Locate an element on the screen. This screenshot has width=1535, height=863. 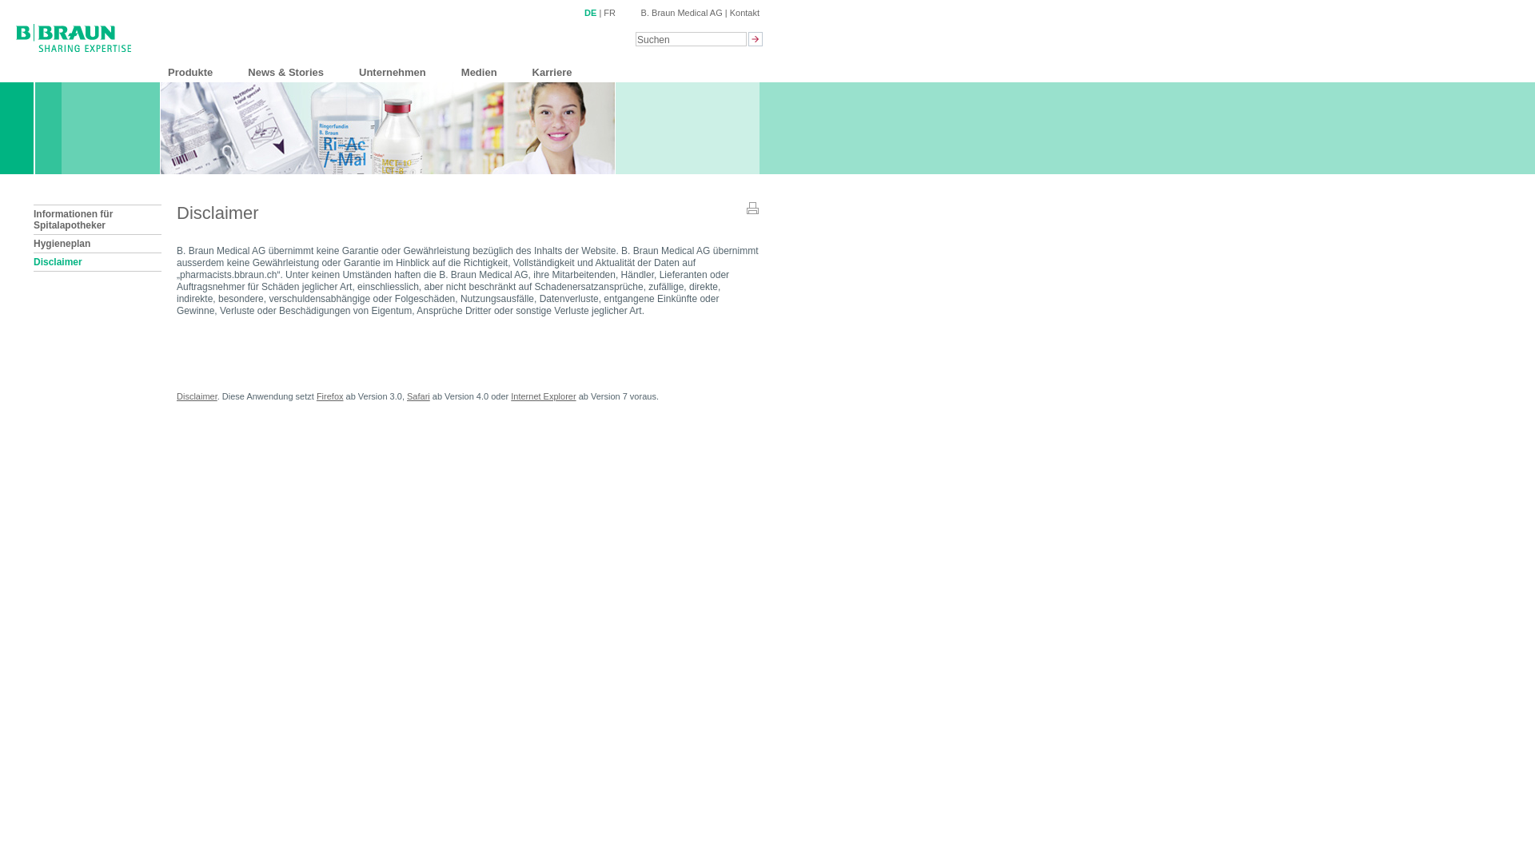
FR is located at coordinates (609, 13).